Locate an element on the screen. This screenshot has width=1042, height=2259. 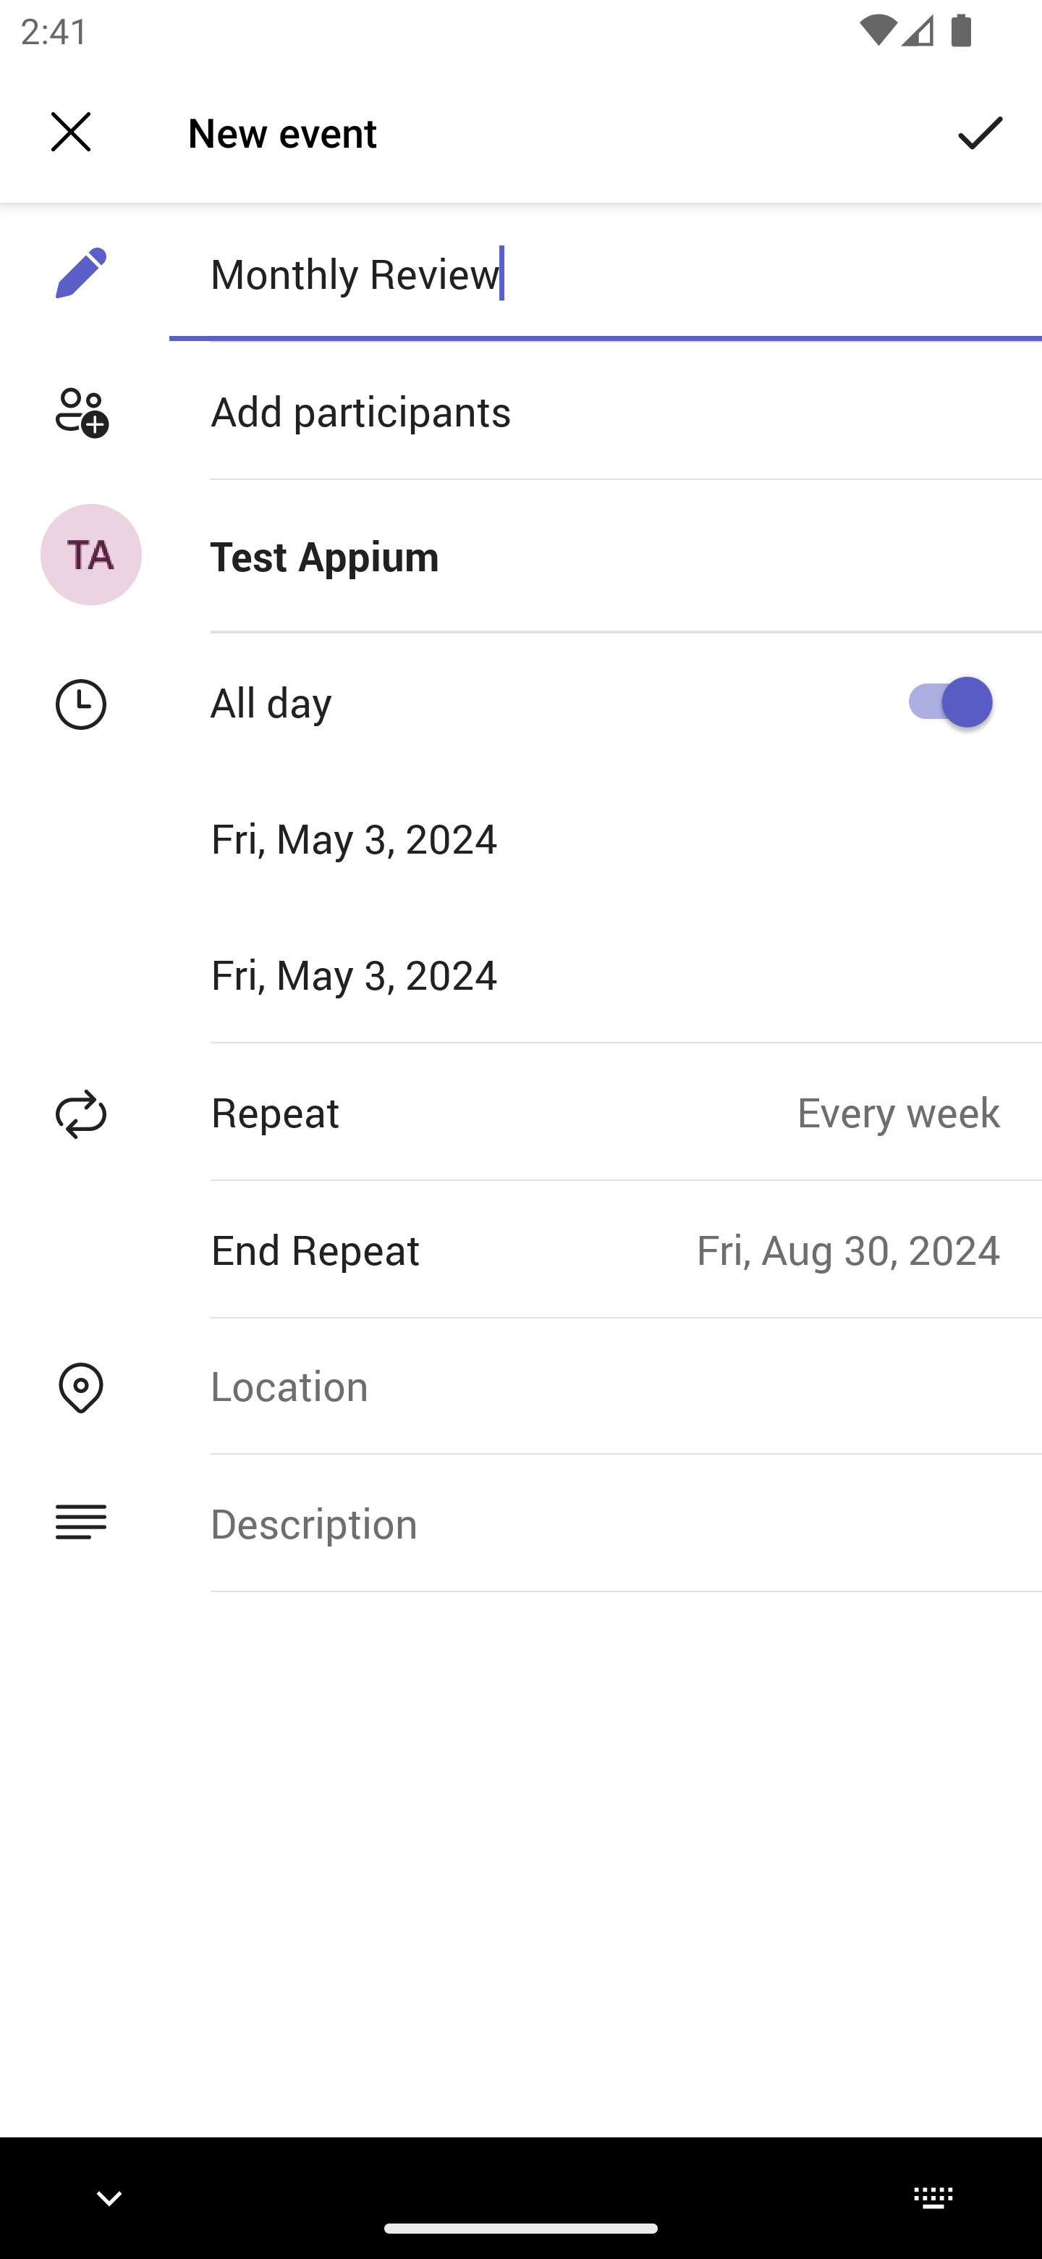
Location is located at coordinates (605, 1384).